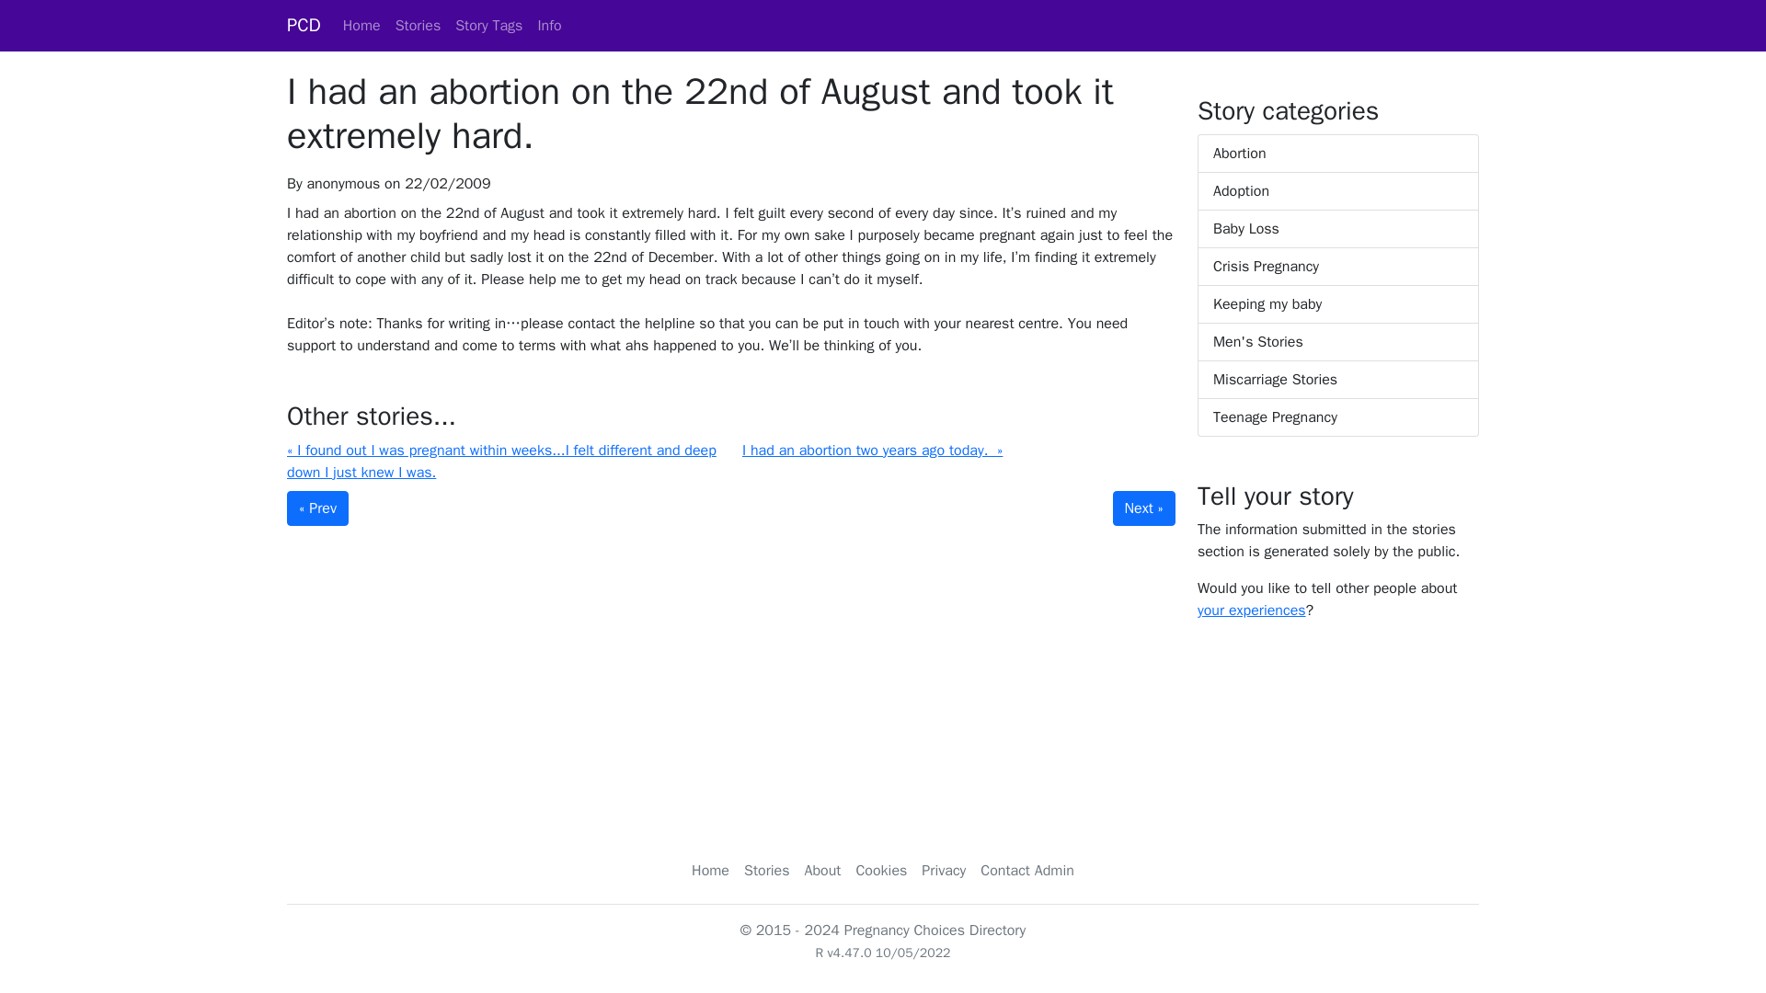 The height and width of the screenshot is (993, 1766). I want to click on Privacy, so click(944, 870).